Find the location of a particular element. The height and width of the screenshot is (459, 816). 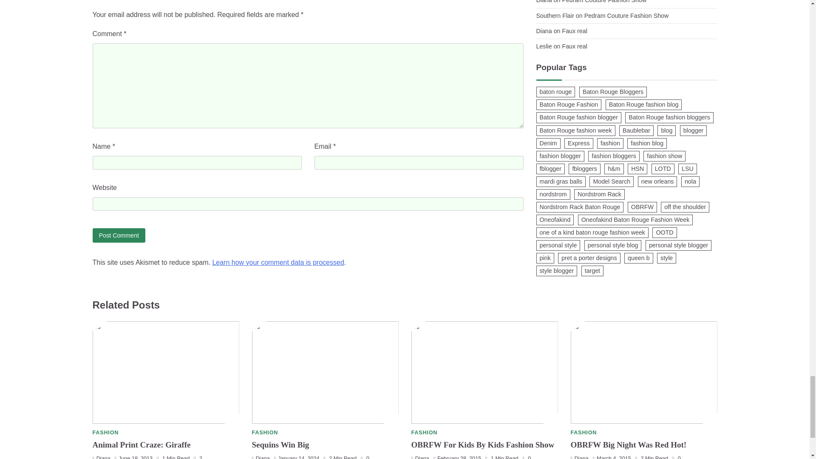

Learn how your comment data is processed is located at coordinates (278, 263).